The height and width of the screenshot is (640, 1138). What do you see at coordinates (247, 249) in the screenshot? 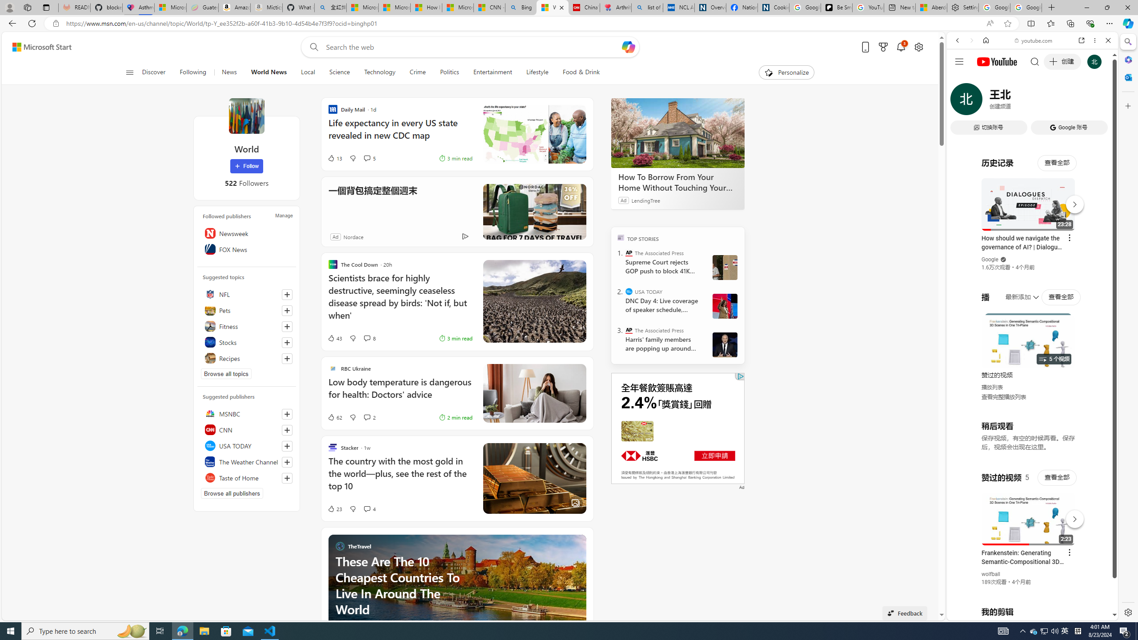
I see `FOX News` at bounding box center [247, 249].